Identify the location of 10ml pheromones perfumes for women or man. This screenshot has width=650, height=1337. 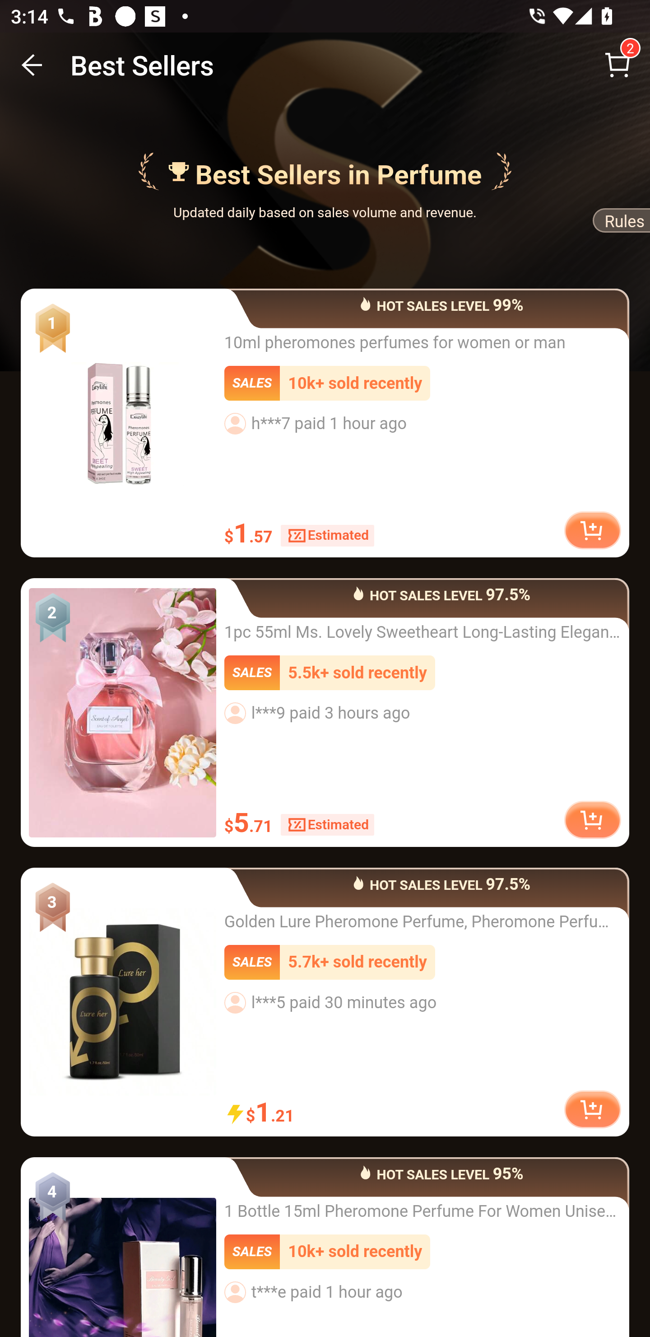
(122, 423).